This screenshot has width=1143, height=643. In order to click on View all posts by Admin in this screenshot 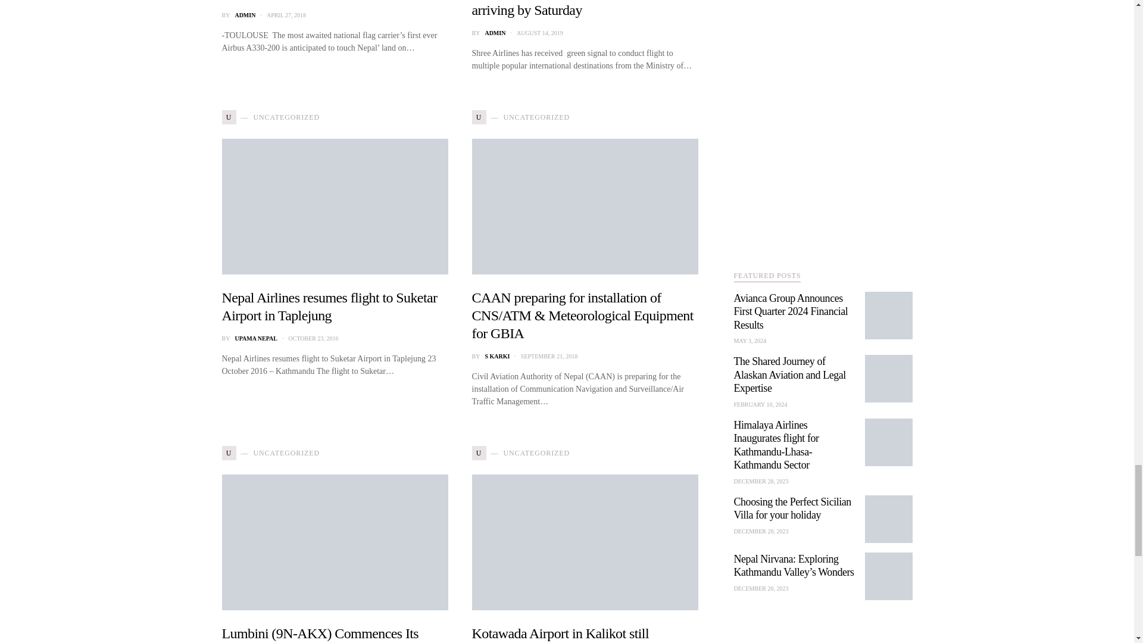, I will do `click(495, 32)`.